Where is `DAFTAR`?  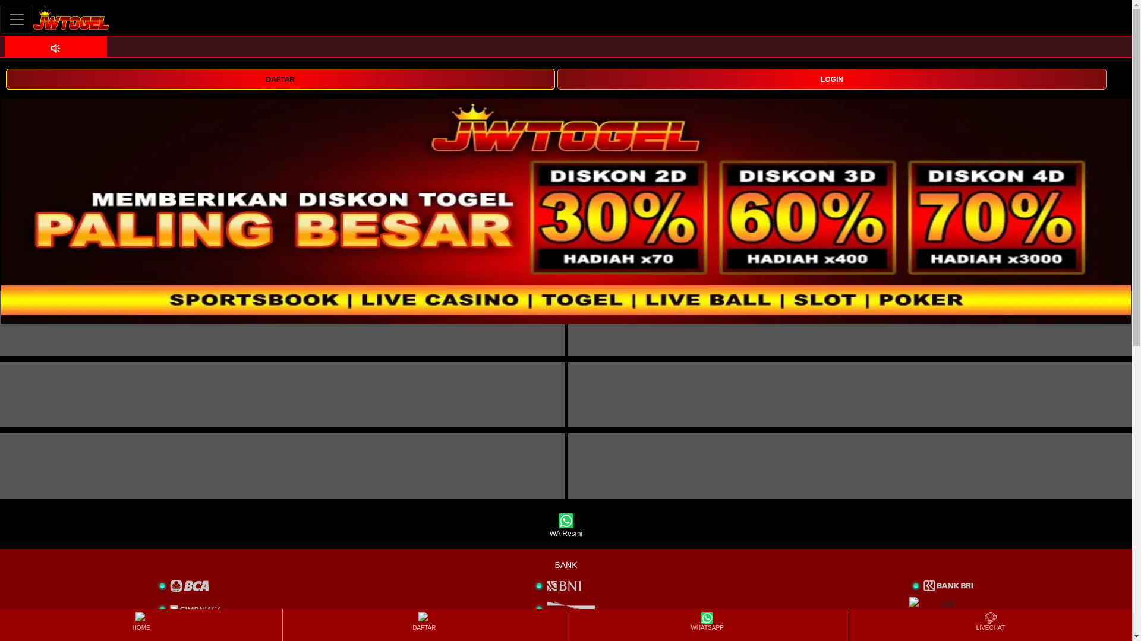 DAFTAR is located at coordinates (280, 79).